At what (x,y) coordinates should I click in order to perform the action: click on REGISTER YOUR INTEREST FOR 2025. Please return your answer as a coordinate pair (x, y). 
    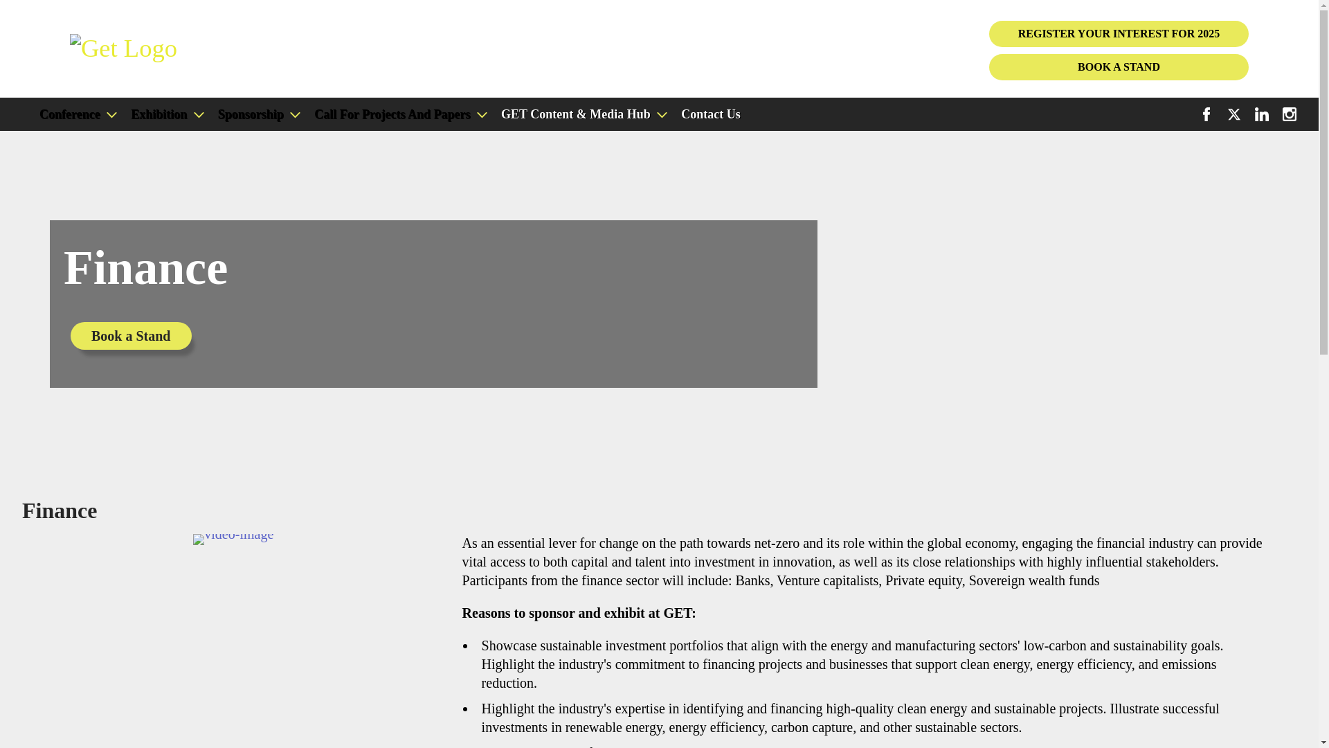
    Looking at the image, I should click on (1119, 34).